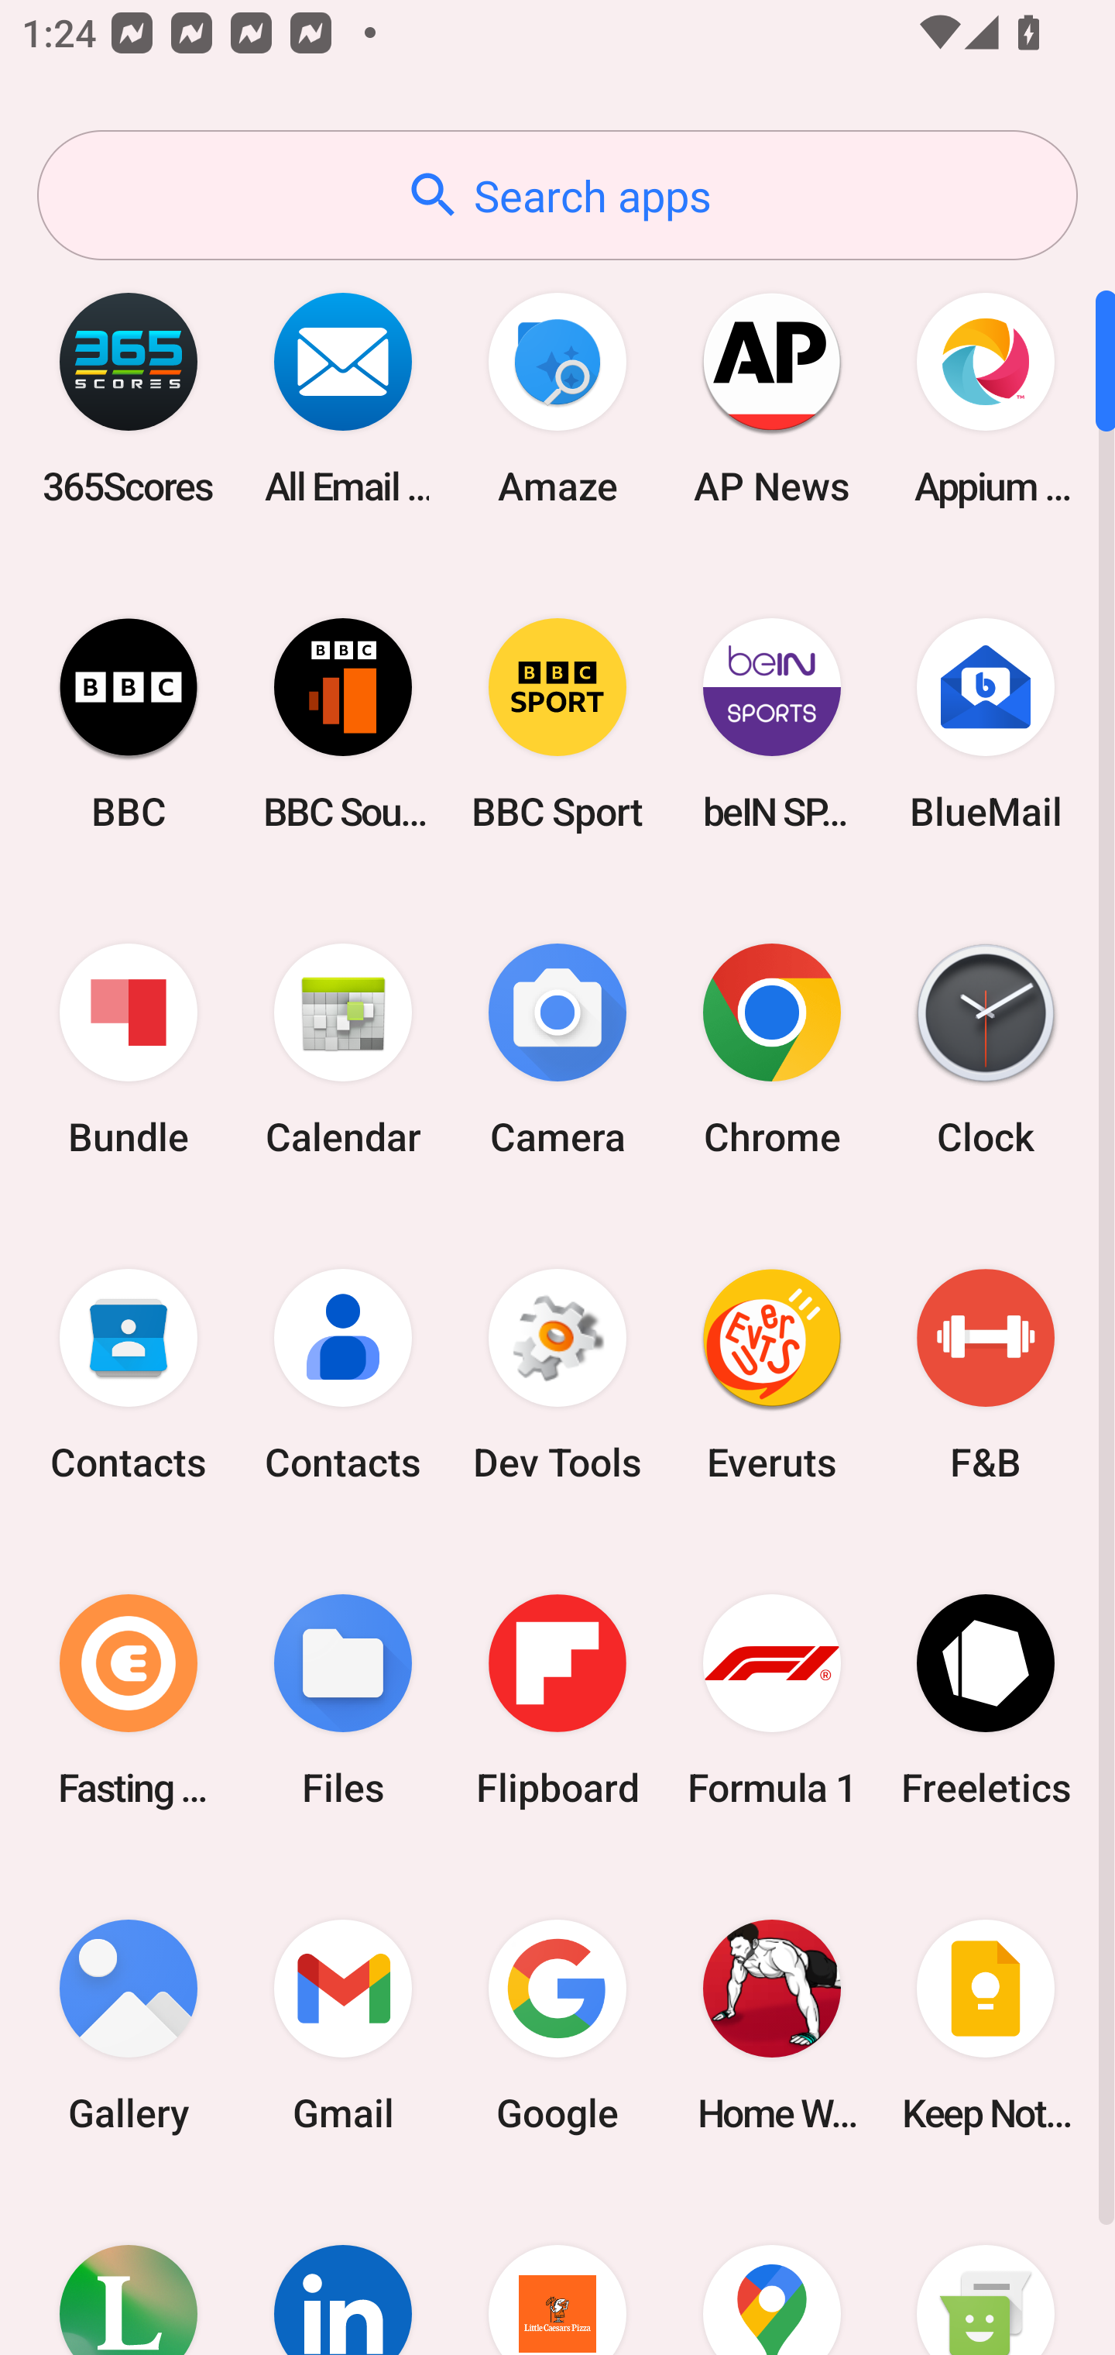 The height and width of the screenshot is (2355, 1115). I want to click on LinkedIn, so click(343, 2271).